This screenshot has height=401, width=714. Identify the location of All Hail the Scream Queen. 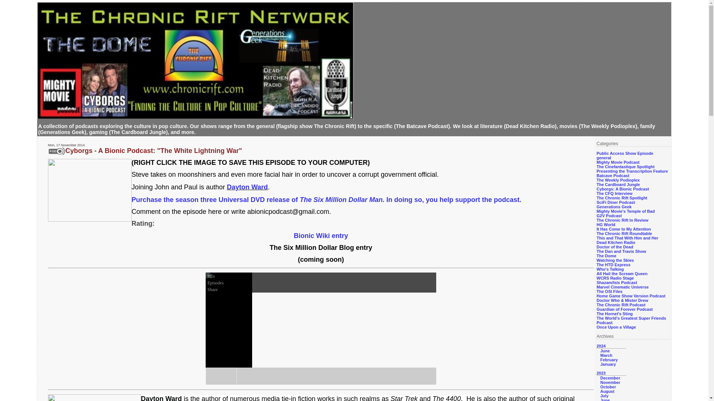
(622, 274).